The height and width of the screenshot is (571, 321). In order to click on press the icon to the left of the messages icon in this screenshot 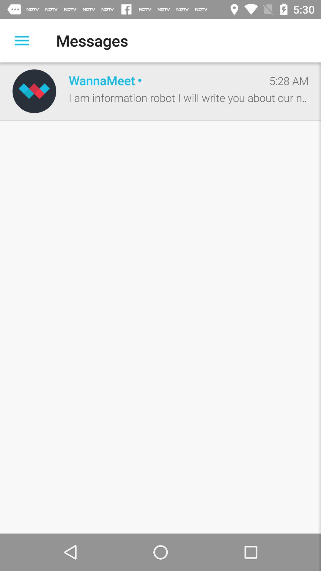, I will do `click(22, 40)`.